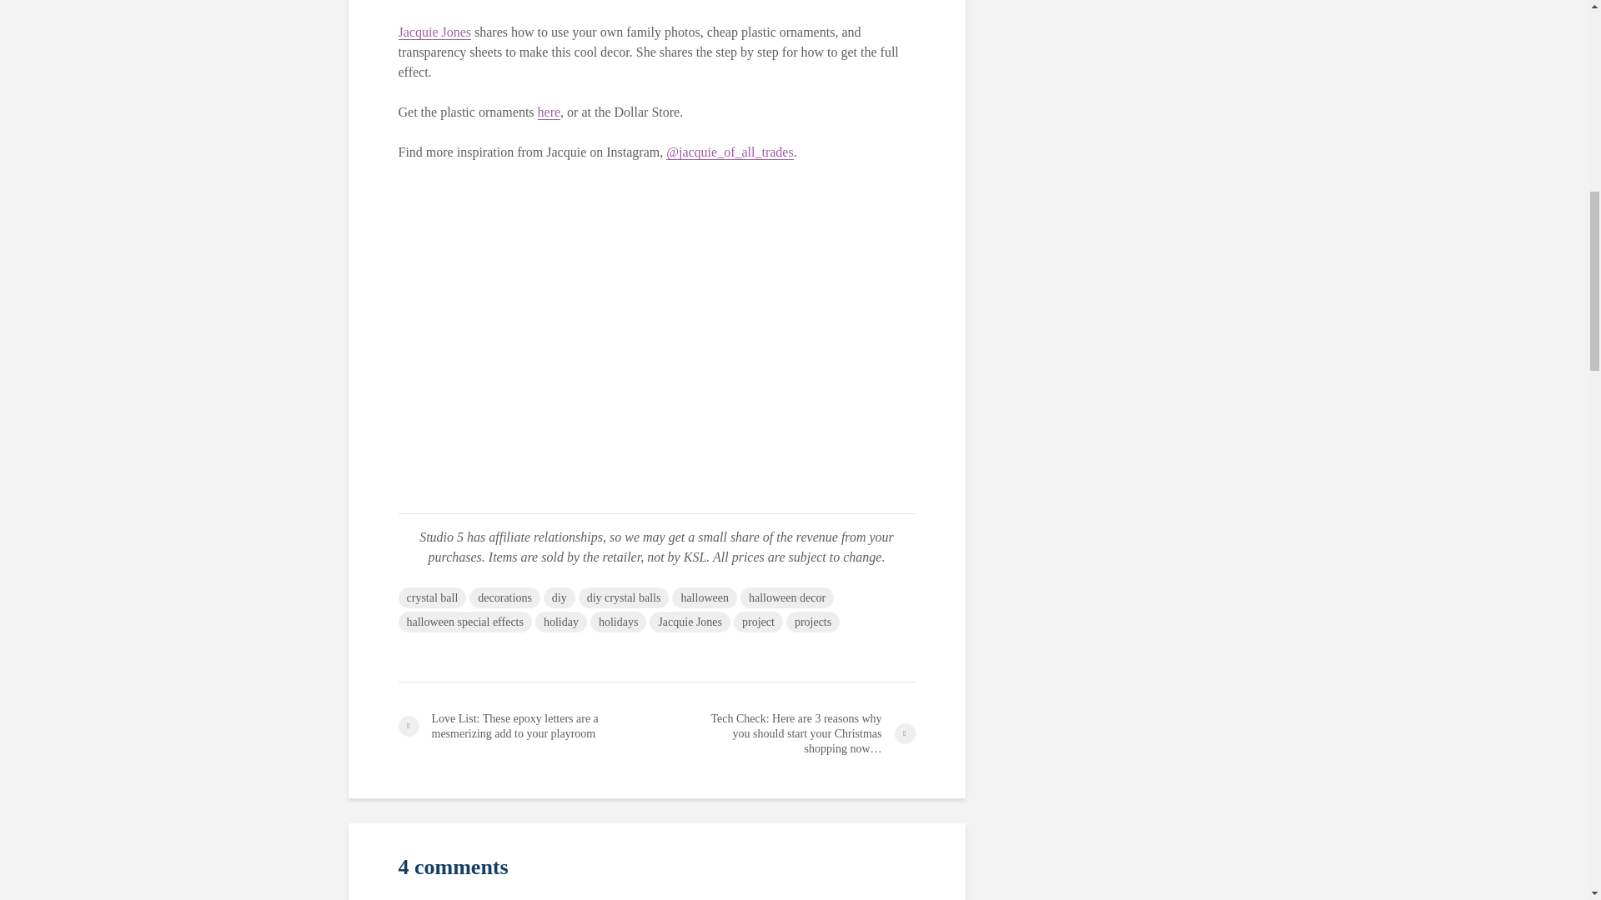 Image resolution: width=1601 pixels, height=900 pixels. What do you see at coordinates (435, 32) in the screenshot?
I see `Jacquie Jones` at bounding box center [435, 32].